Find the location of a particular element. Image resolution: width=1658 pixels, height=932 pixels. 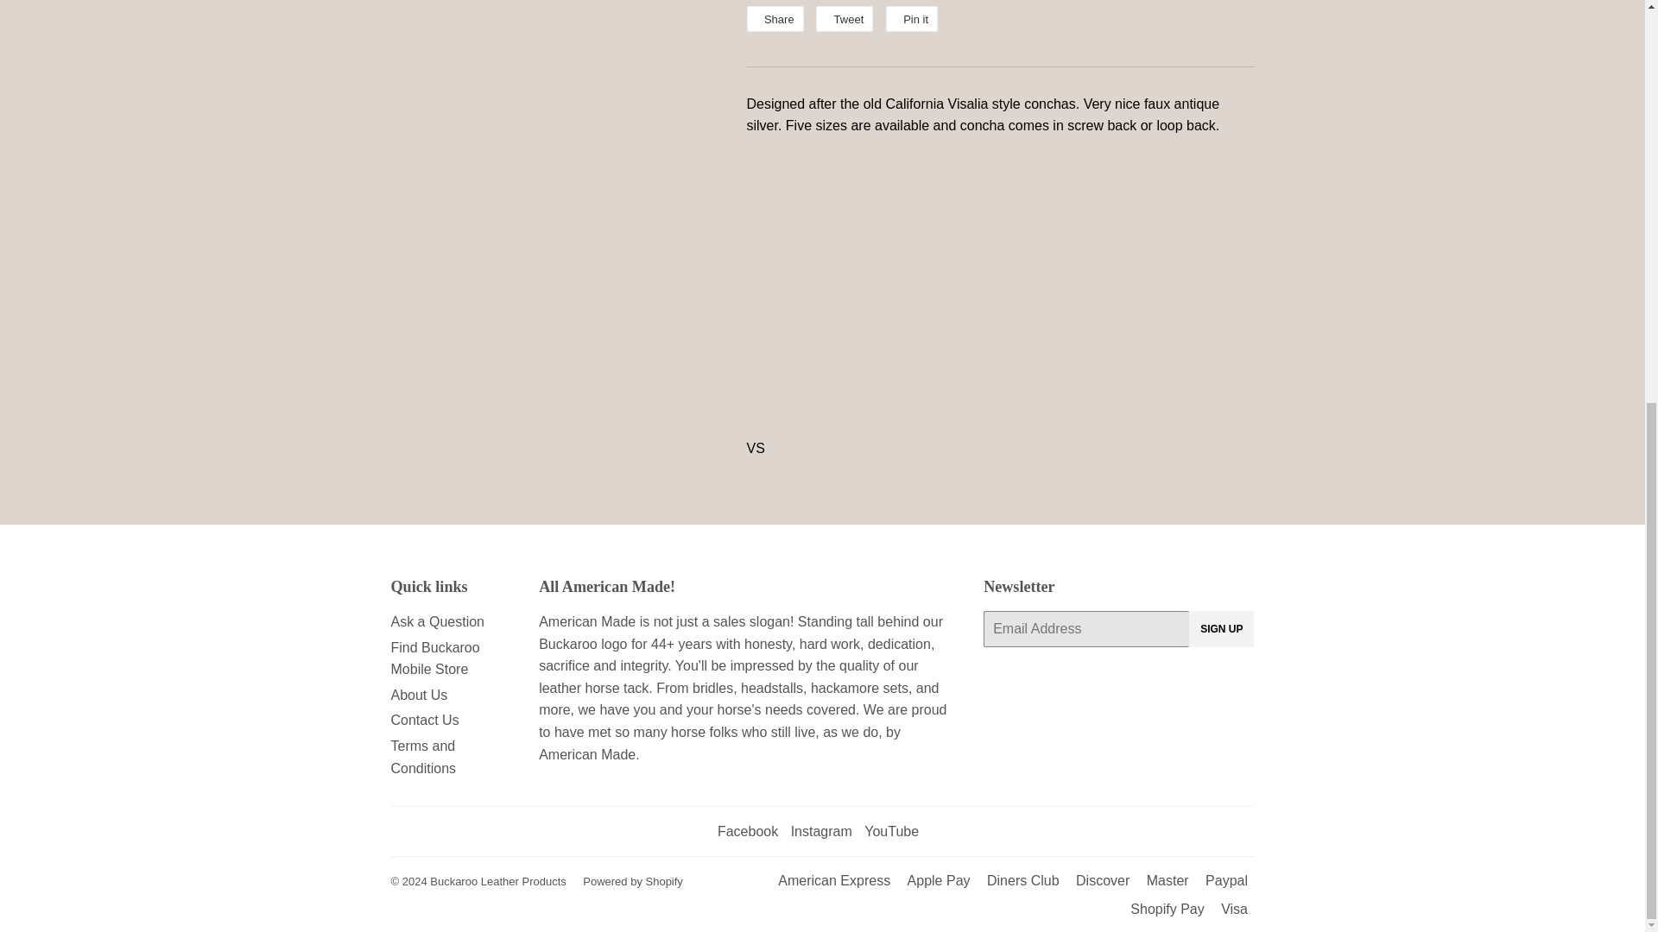

Buckaroo Leather Products on Instagram is located at coordinates (820, 831).